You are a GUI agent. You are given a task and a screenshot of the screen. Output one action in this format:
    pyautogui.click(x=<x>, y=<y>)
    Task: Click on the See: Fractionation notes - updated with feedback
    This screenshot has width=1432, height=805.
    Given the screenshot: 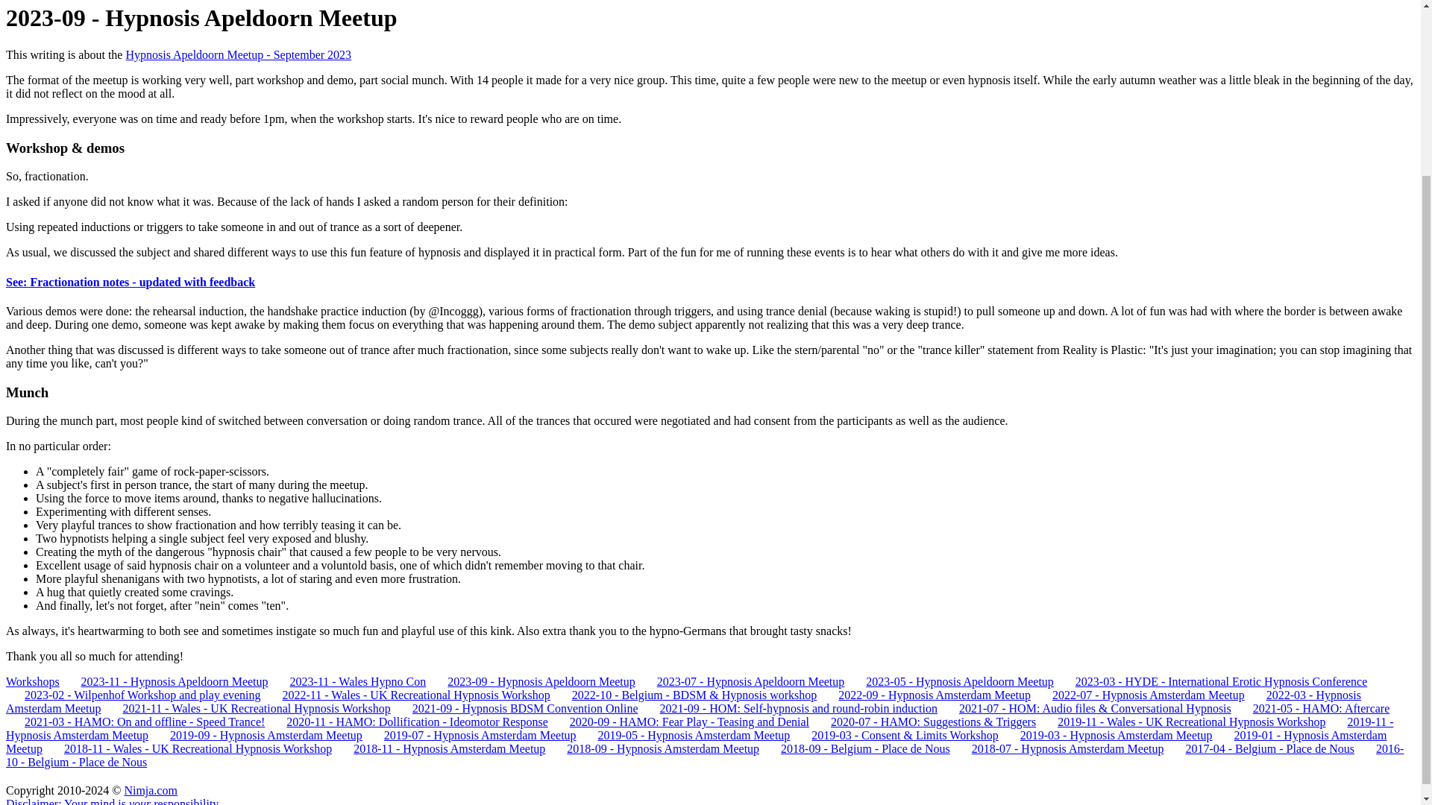 What is the action you would take?
    pyautogui.click(x=130, y=282)
    